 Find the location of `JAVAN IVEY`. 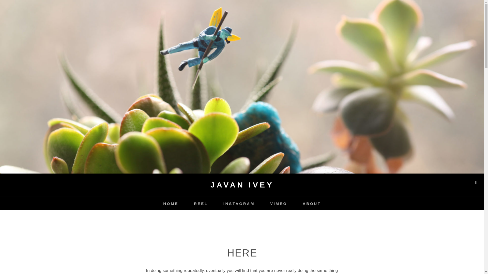

JAVAN IVEY is located at coordinates (242, 185).